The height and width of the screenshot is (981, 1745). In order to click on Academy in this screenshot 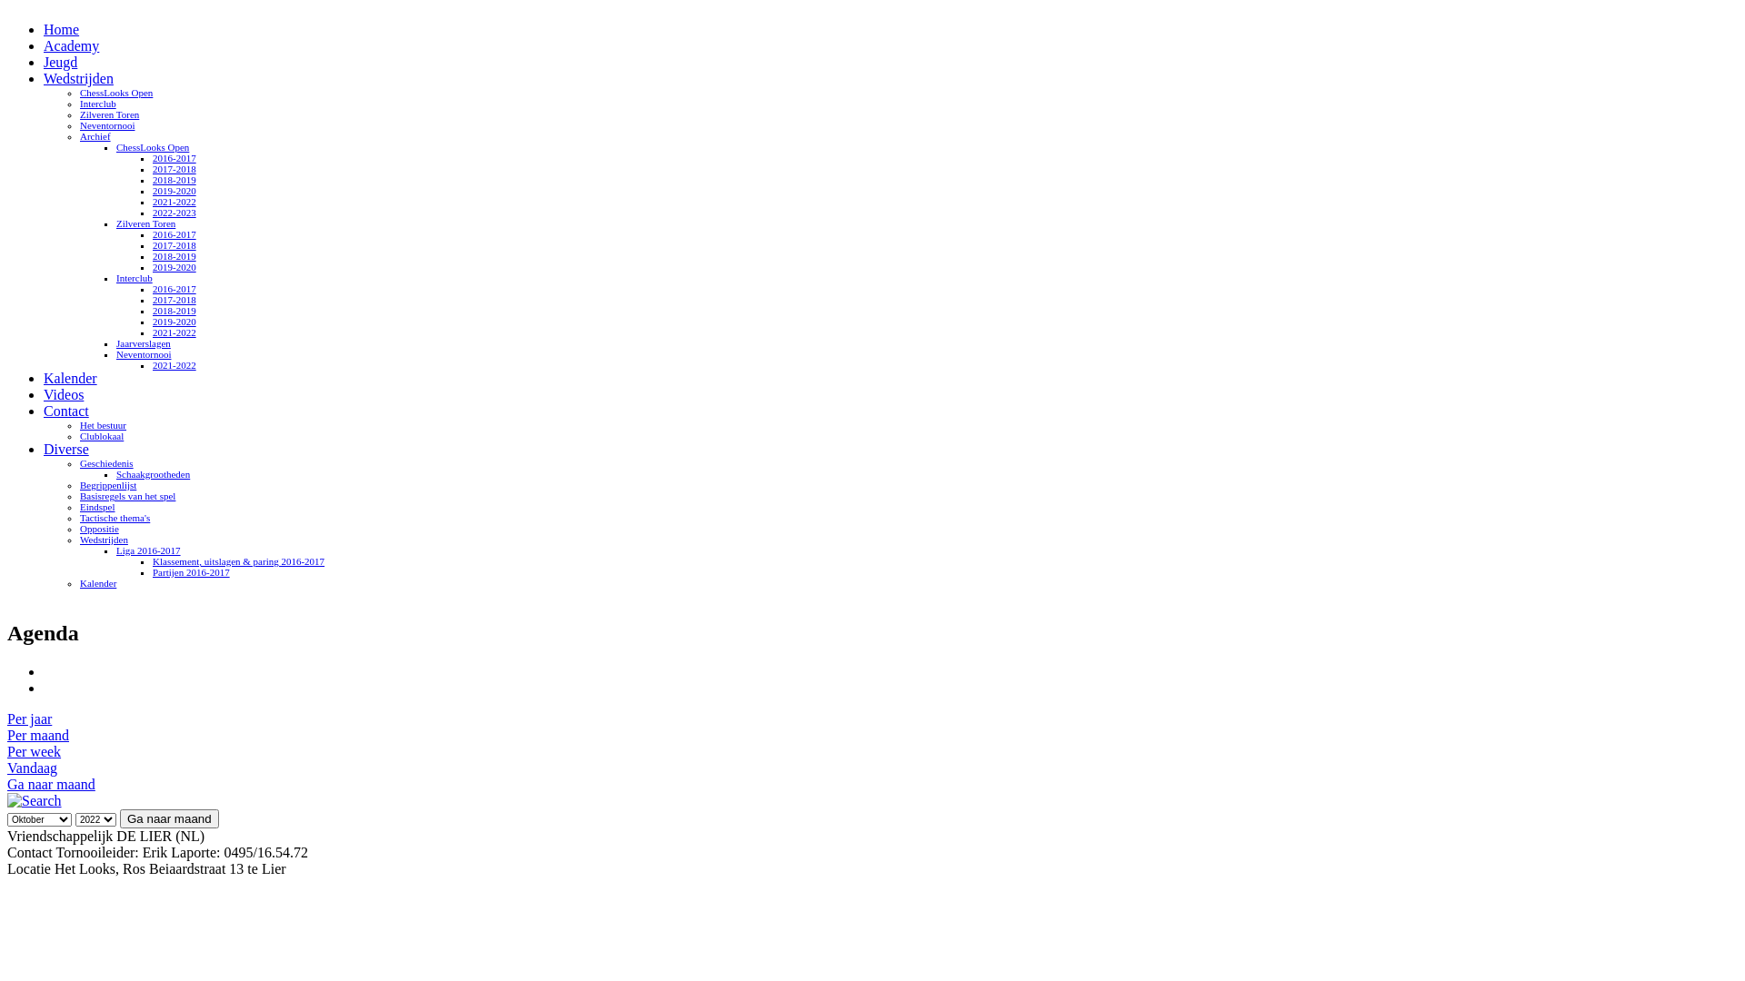, I will do `click(71, 45)`.